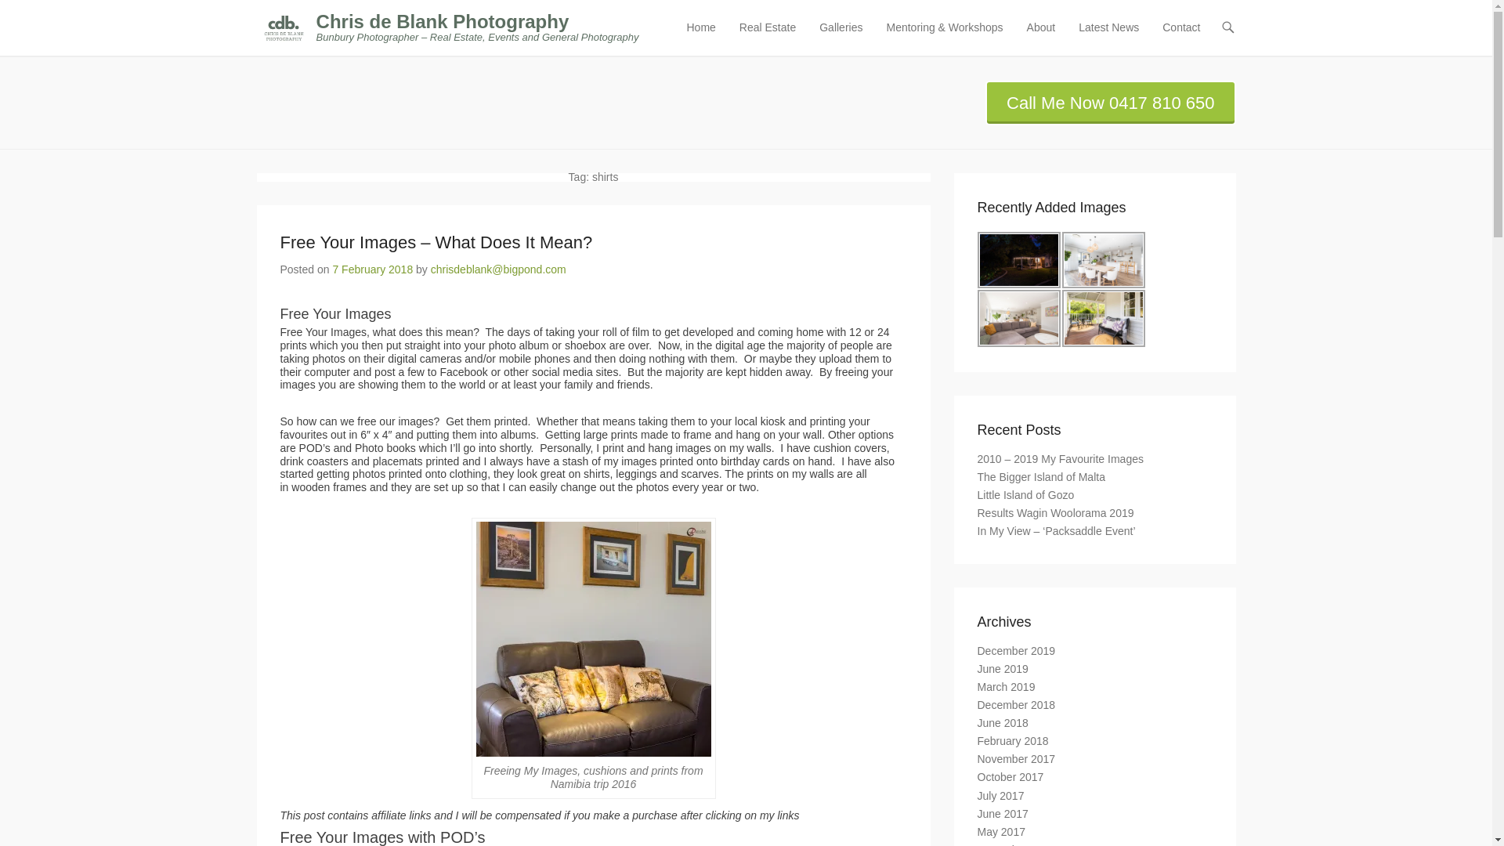 This screenshot has width=1504, height=846. Describe the element at coordinates (700, 37) in the screenshot. I see `Home` at that location.